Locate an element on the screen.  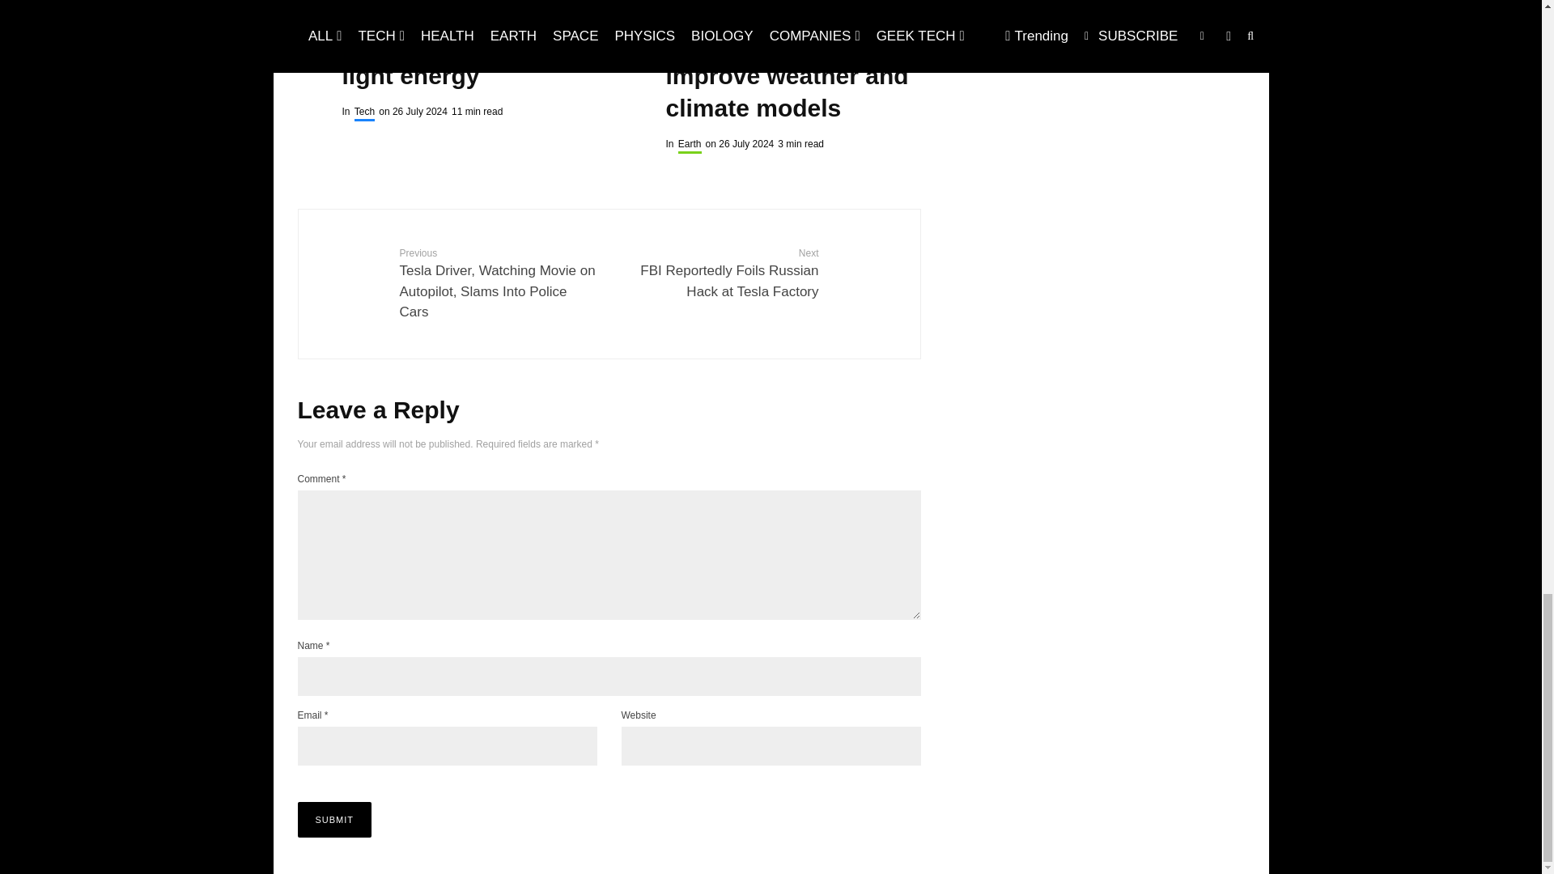
Submit is located at coordinates (335, 819).